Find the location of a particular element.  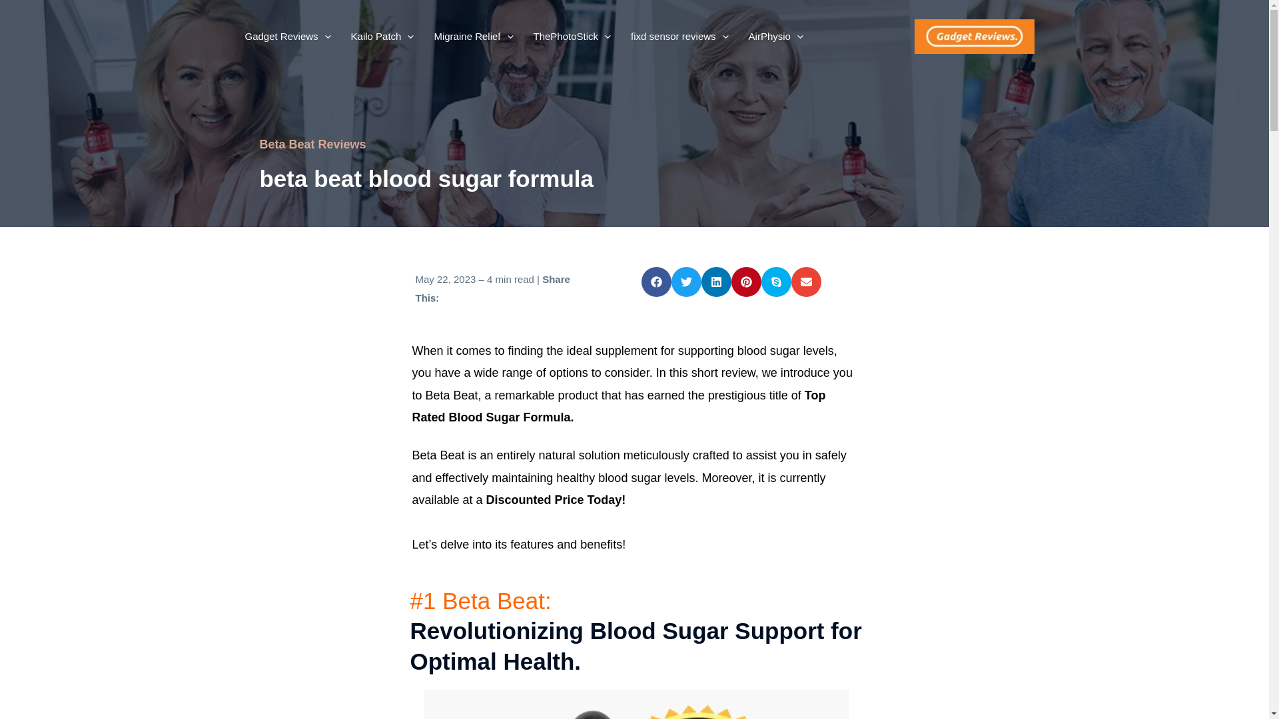

fixd sensor reviews is located at coordinates (679, 37).